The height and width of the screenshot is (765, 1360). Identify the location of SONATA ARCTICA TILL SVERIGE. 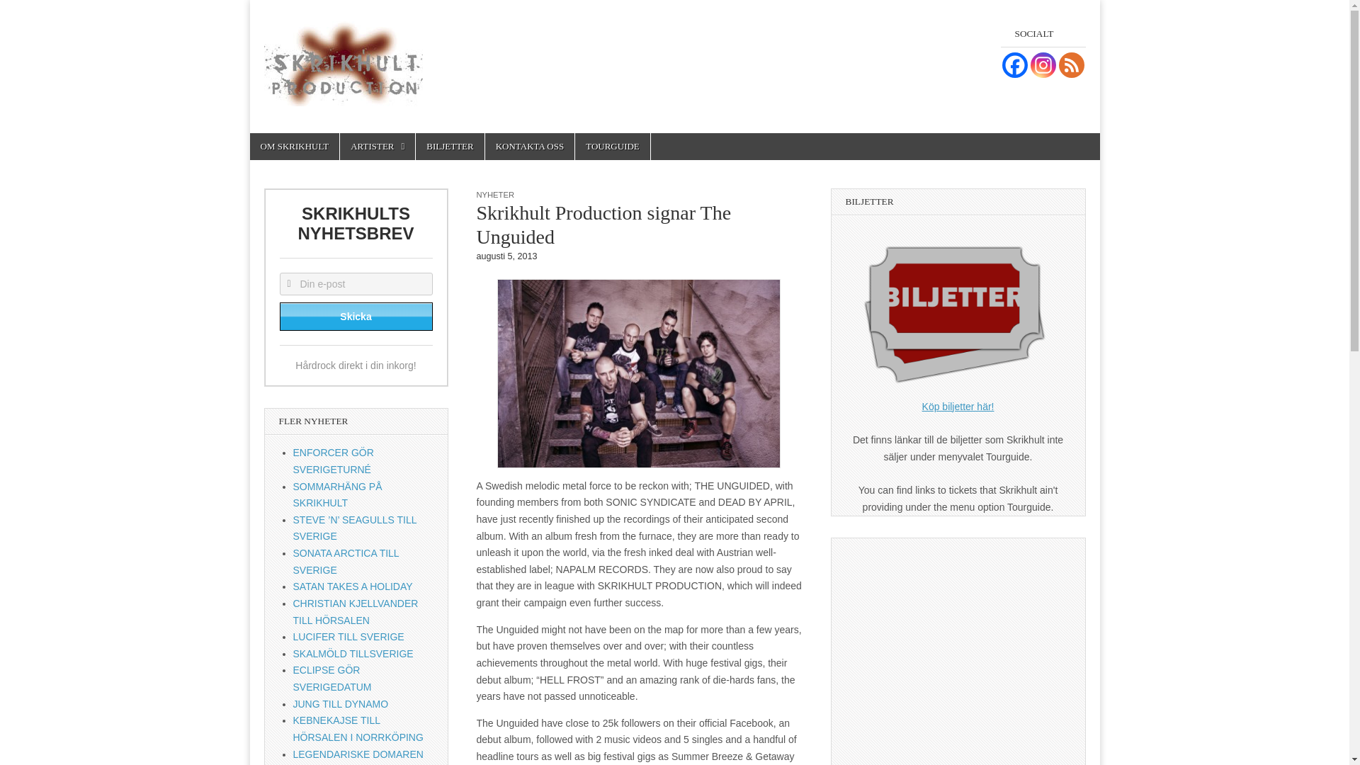
(346, 562).